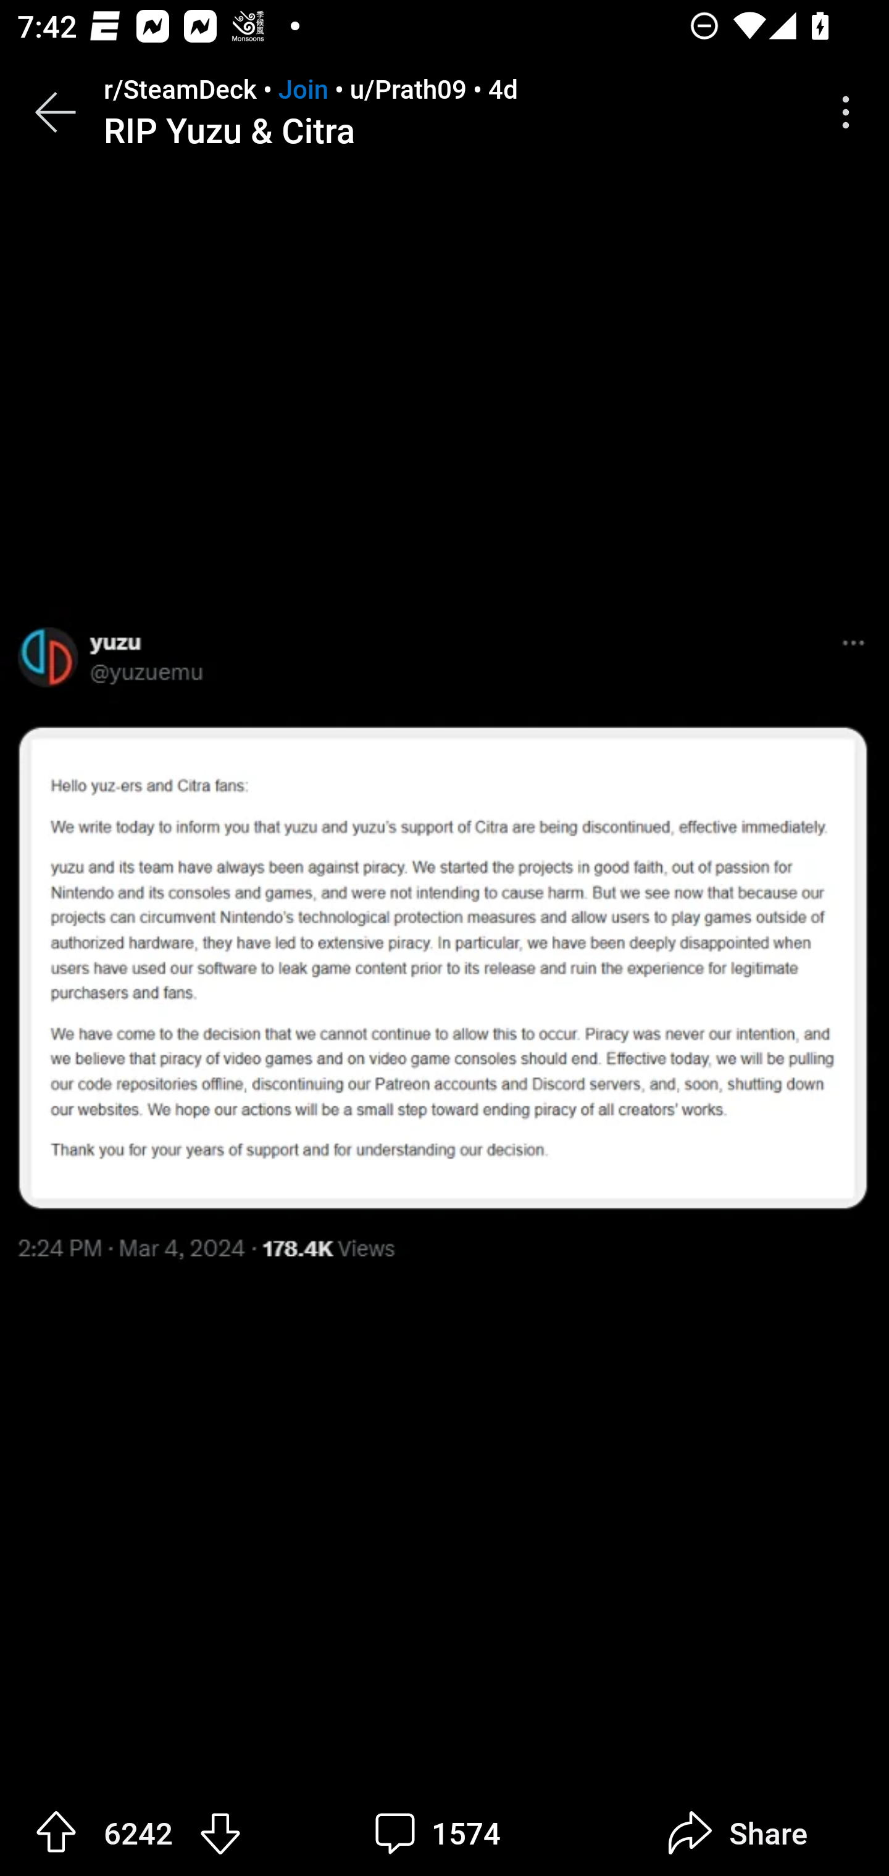 Image resolution: width=889 pixels, height=1876 pixels. Describe the element at coordinates (849, 112) in the screenshot. I see `More options` at that location.